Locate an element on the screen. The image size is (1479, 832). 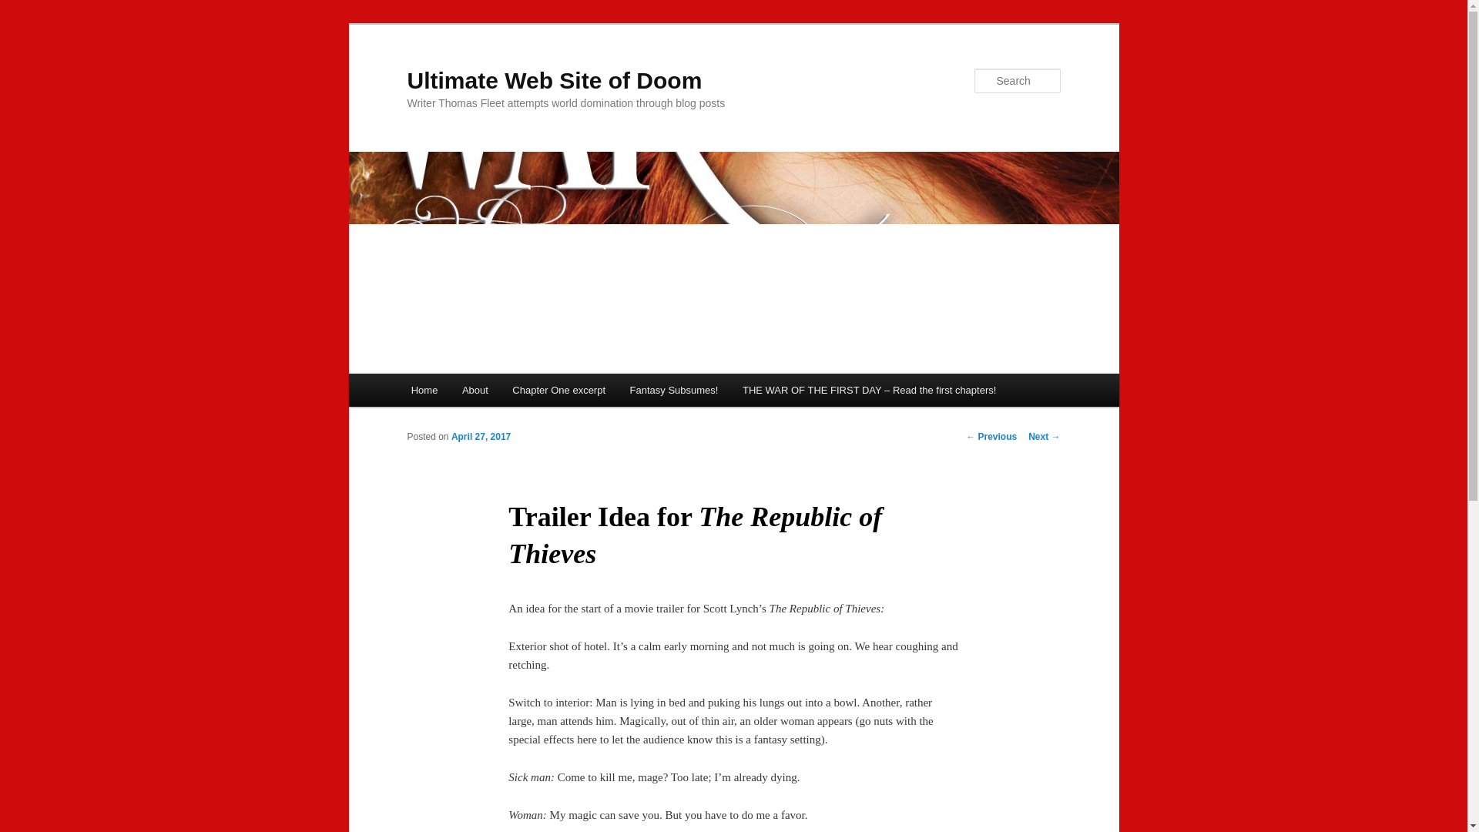
Home is located at coordinates (424, 390).